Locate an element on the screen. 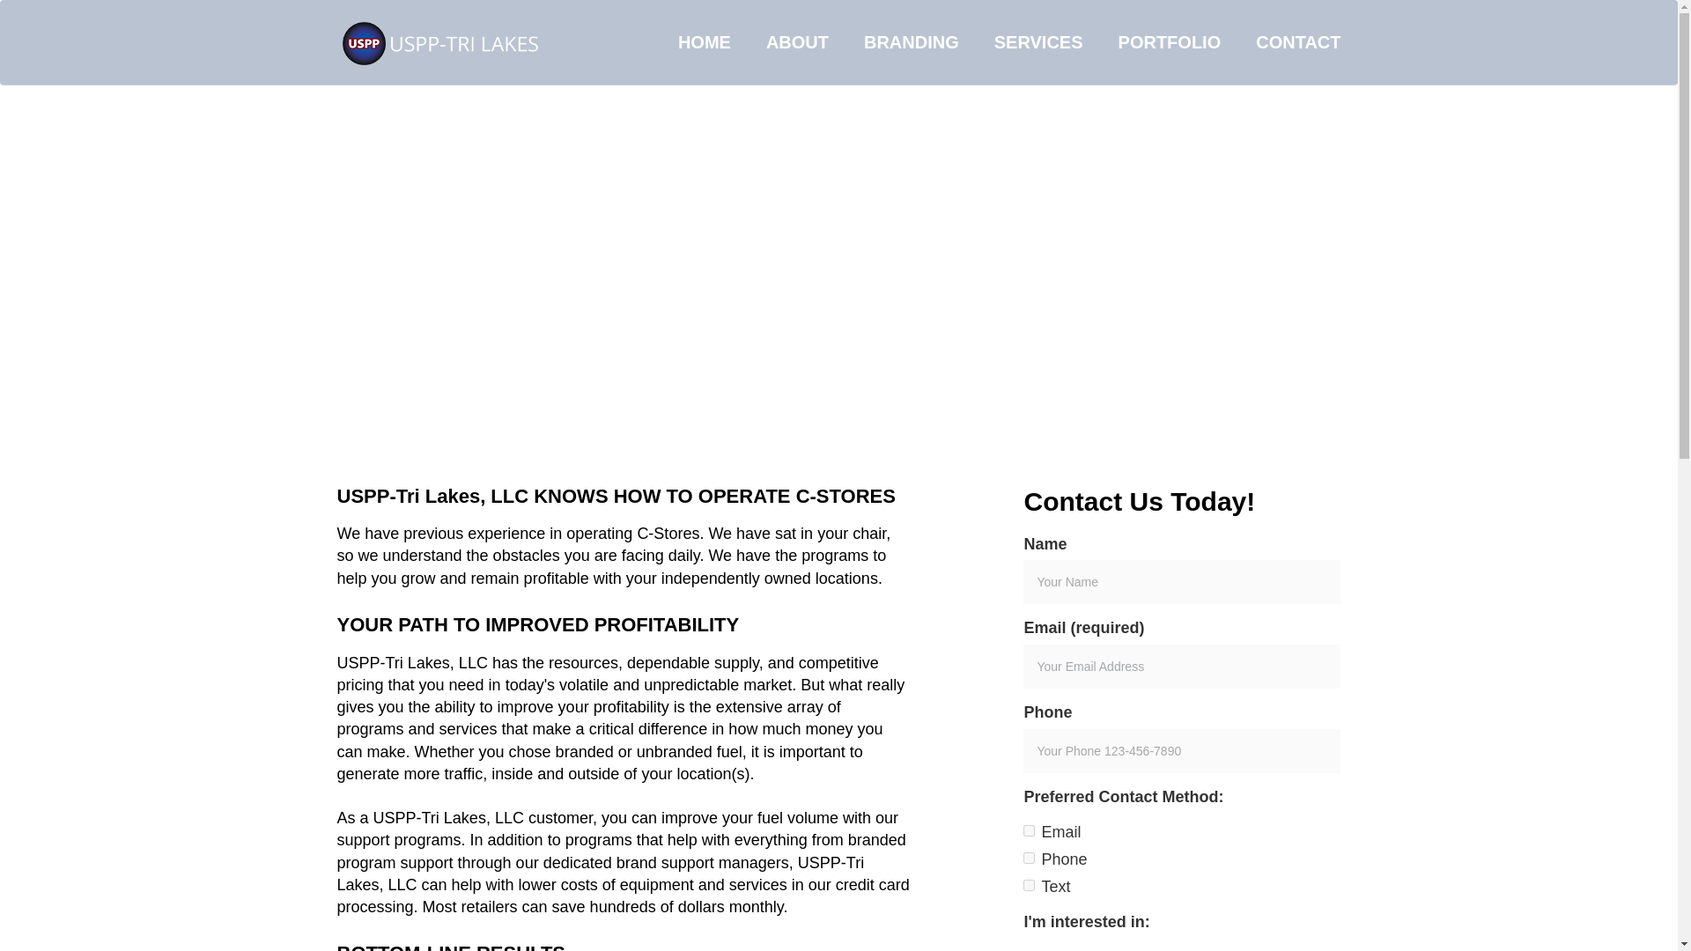  BRANDING is located at coordinates (912, 42).